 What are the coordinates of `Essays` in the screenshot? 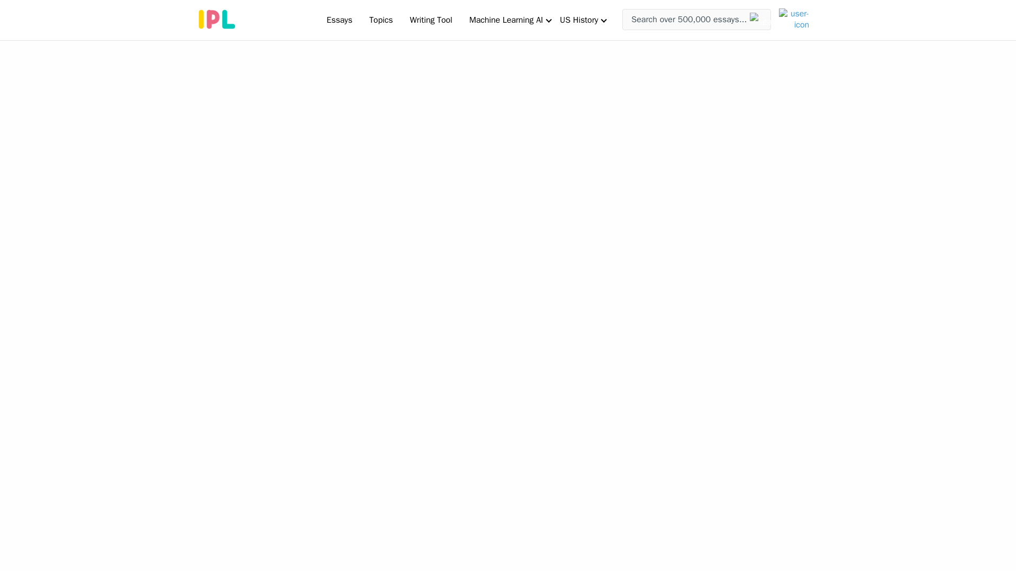 It's located at (339, 20).